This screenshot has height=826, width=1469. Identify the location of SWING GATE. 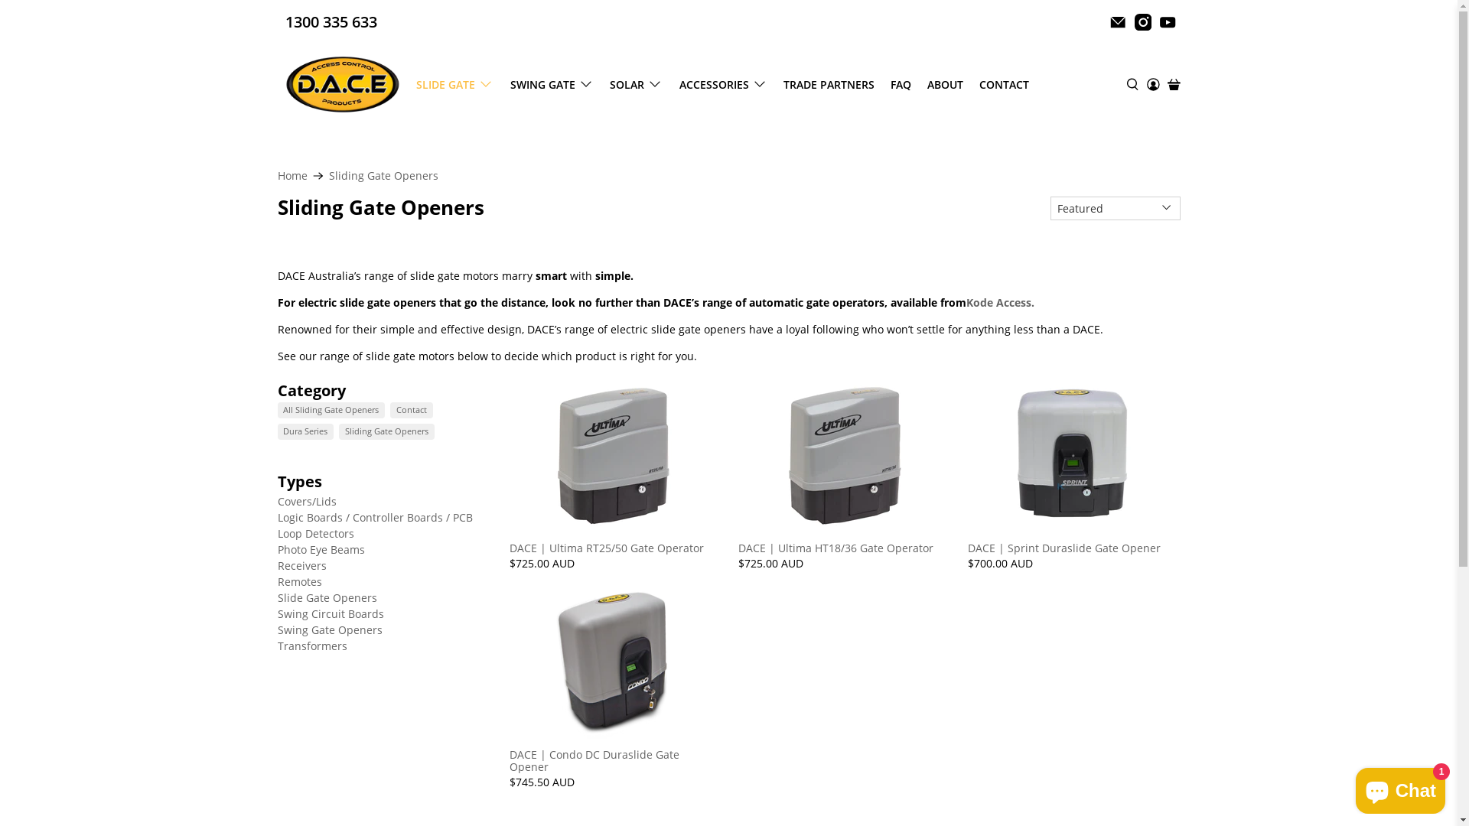
(552, 84).